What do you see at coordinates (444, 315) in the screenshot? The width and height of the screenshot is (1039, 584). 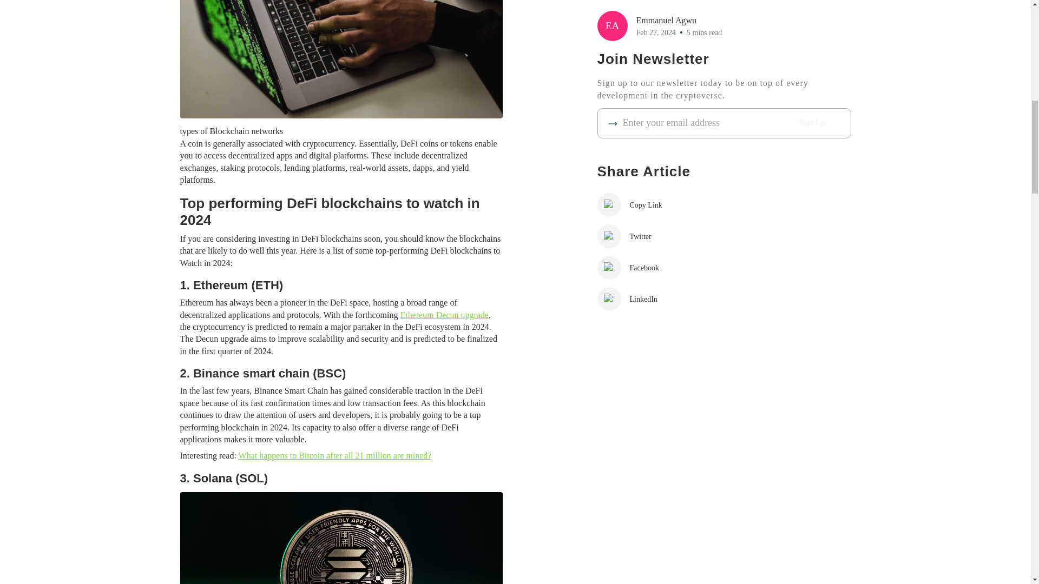 I see `Ethereum Decun upgrade` at bounding box center [444, 315].